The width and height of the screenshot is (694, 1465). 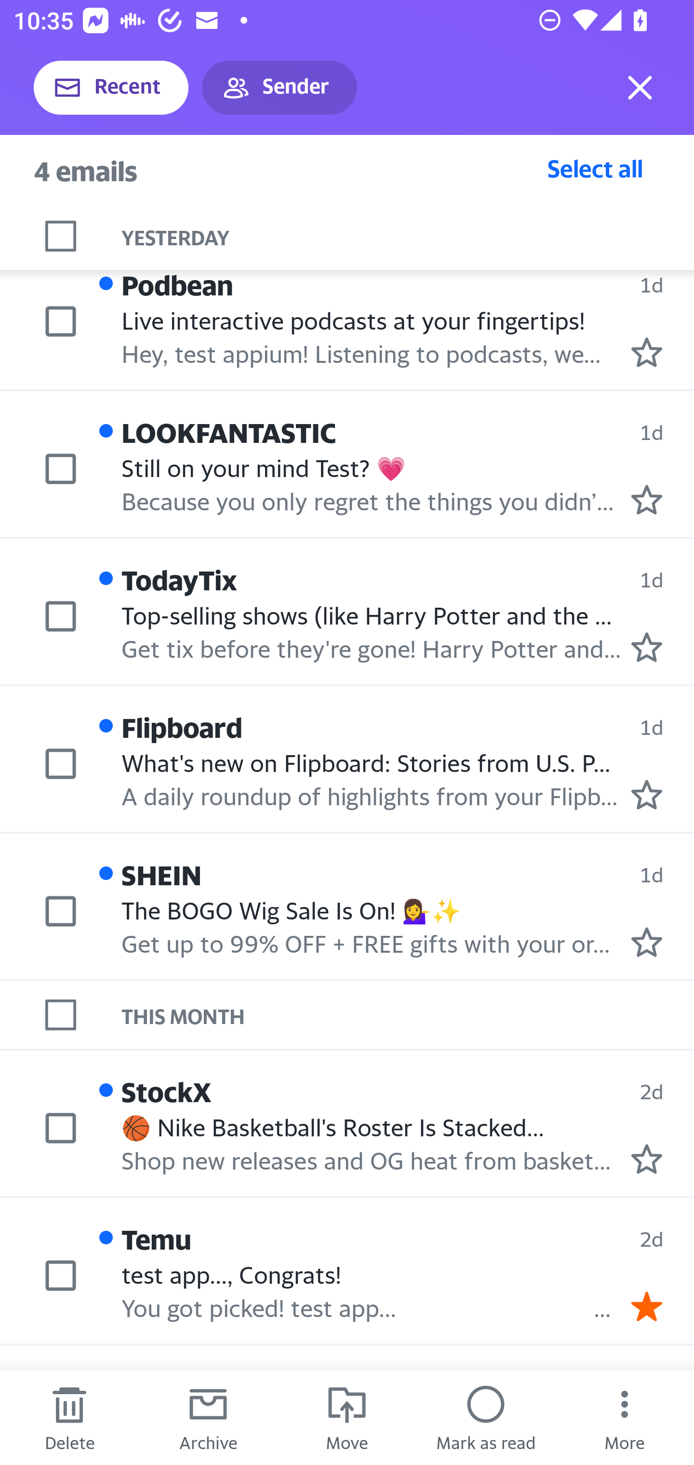 What do you see at coordinates (595, 168) in the screenshot?
I see `Select all` at bounding box center [595, 168].